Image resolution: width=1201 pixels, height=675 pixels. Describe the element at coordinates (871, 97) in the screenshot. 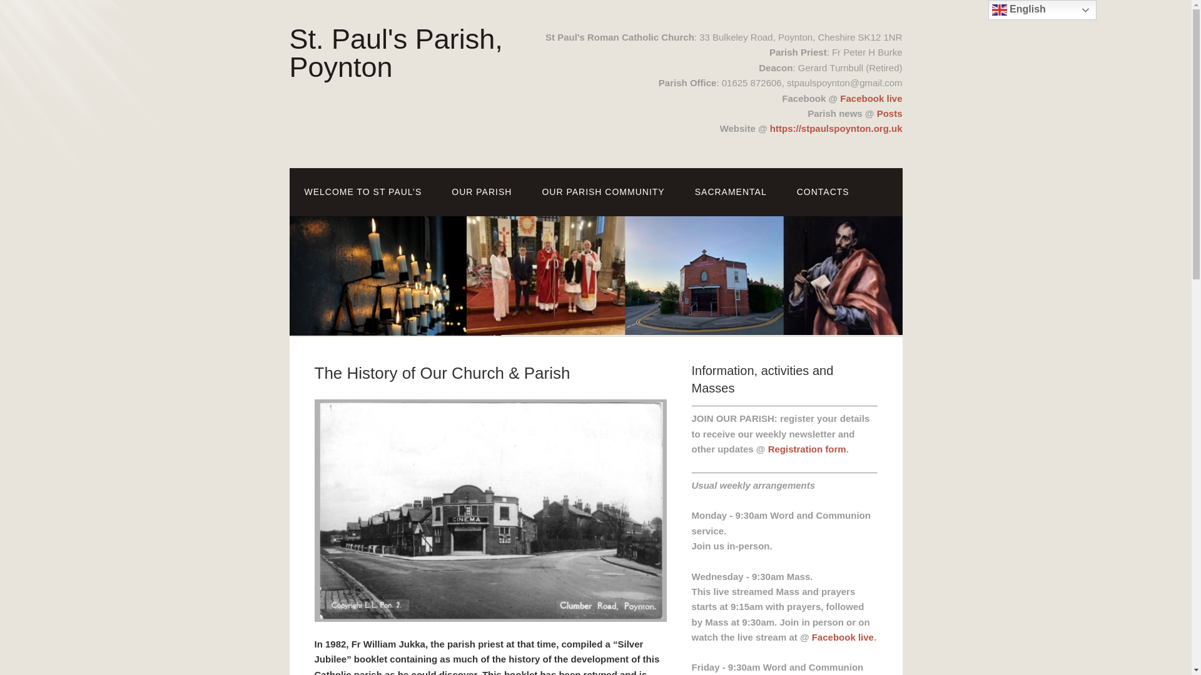

I see `Facebook live` at that location.